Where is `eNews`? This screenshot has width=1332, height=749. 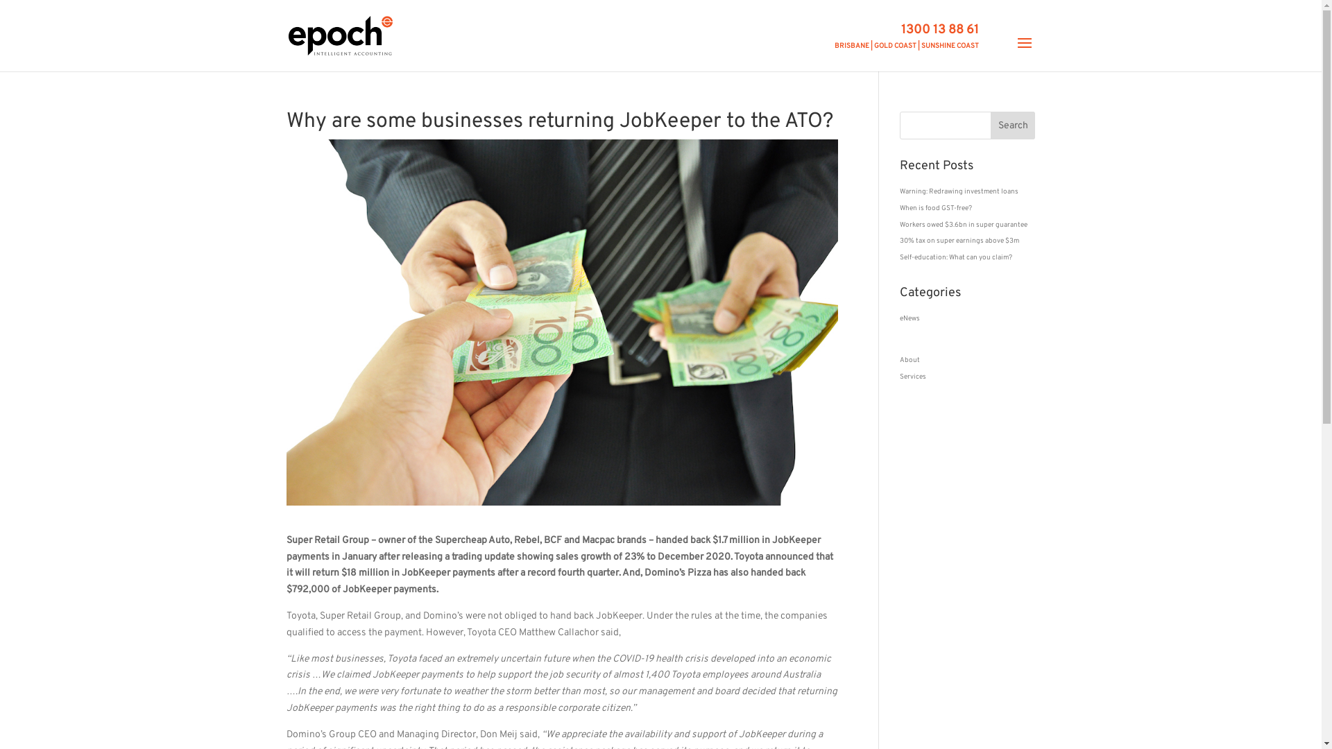
eNews is located at coordinates (910, 319).